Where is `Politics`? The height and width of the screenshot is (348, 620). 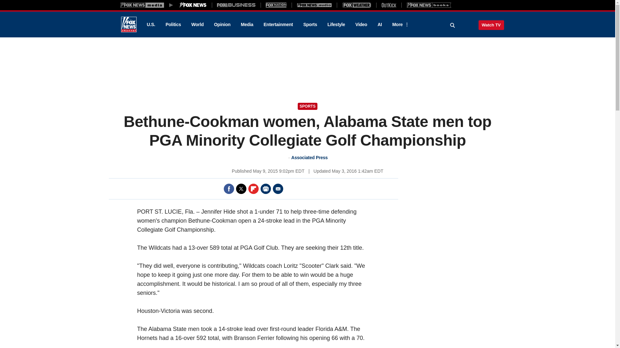
Politics is located at coordinates (173, 24).